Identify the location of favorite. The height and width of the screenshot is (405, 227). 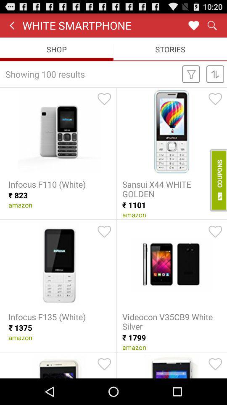
(215, 232).